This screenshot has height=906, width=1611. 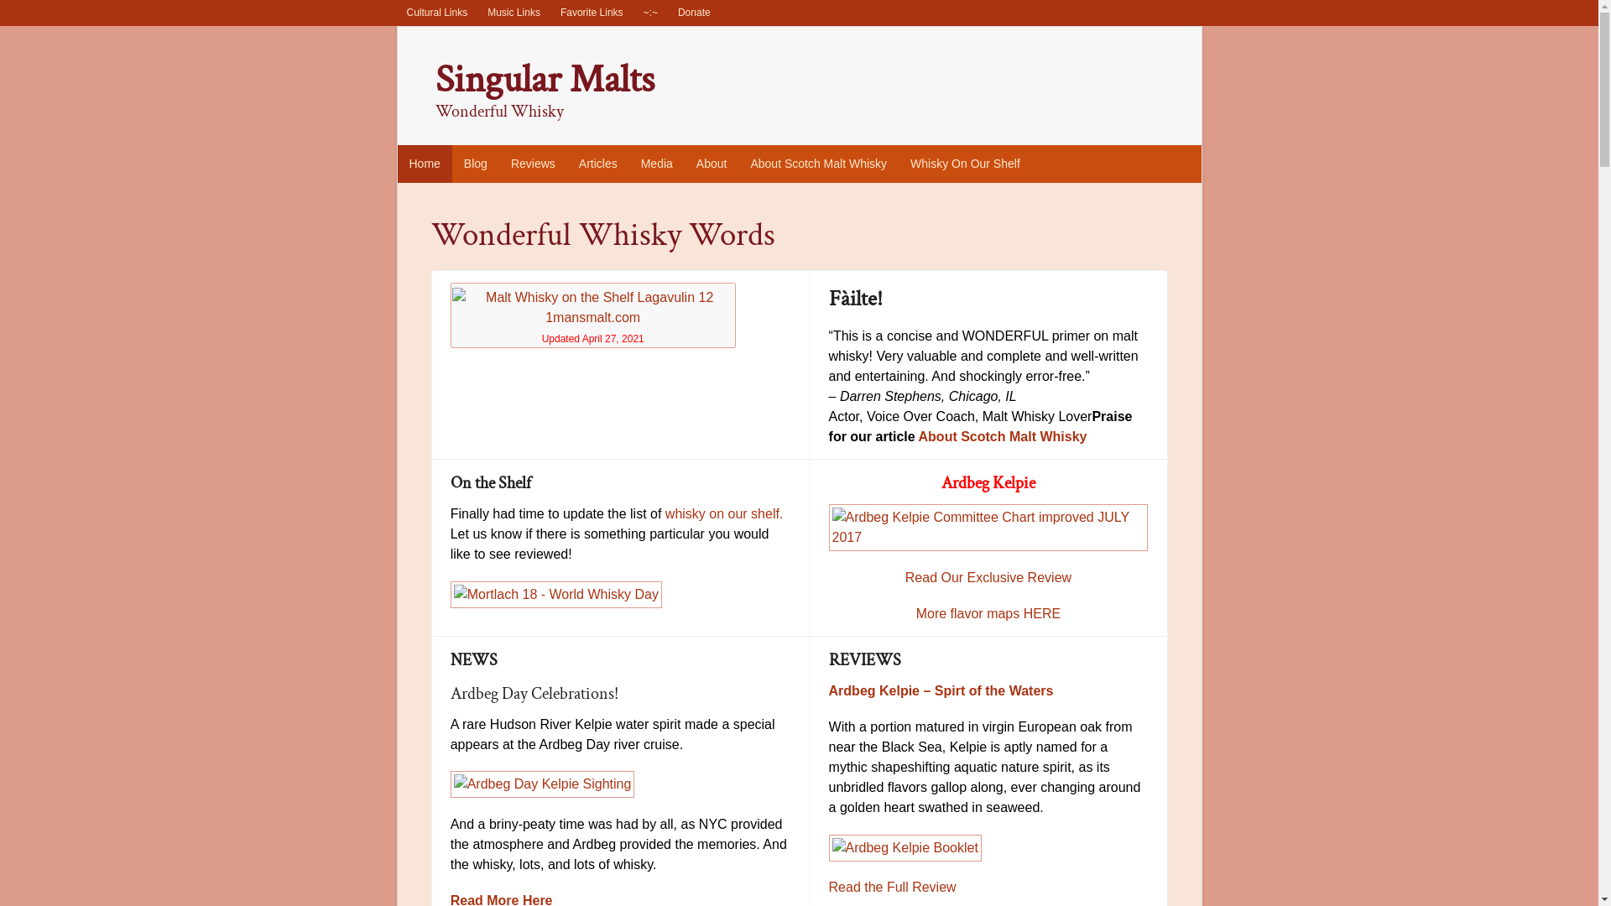 What do you see at coordinates (657, 164) in the screenshot?
I see `Media` at bounding box center [657, 164].